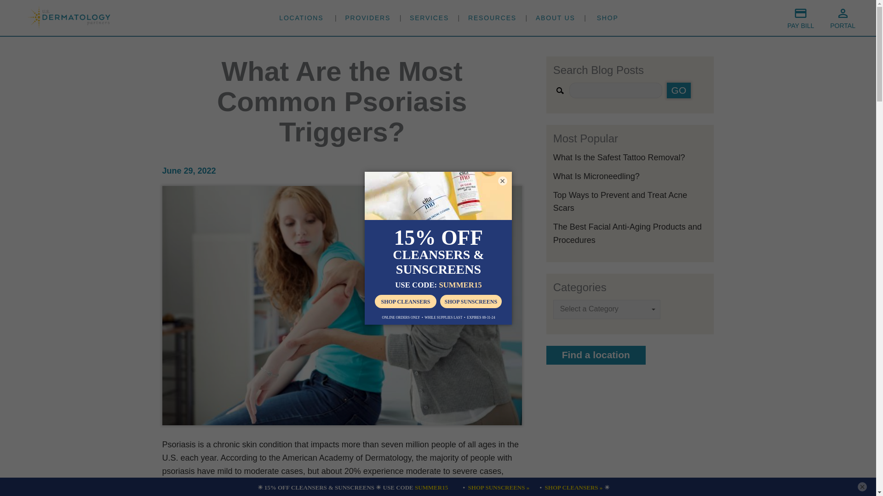  What do you see at coordinates (69, 26) in the screenshot?
I see `U.S. Dermatology Partners Home Page` at bounding box center [69, 26].